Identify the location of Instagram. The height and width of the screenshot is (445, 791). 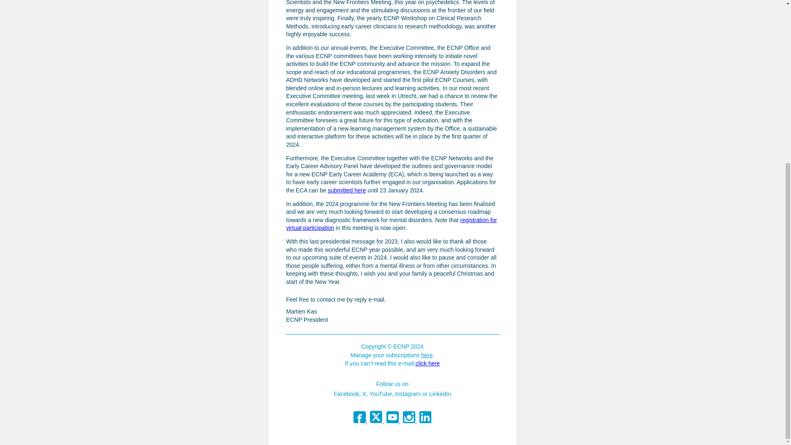
(408, 394).